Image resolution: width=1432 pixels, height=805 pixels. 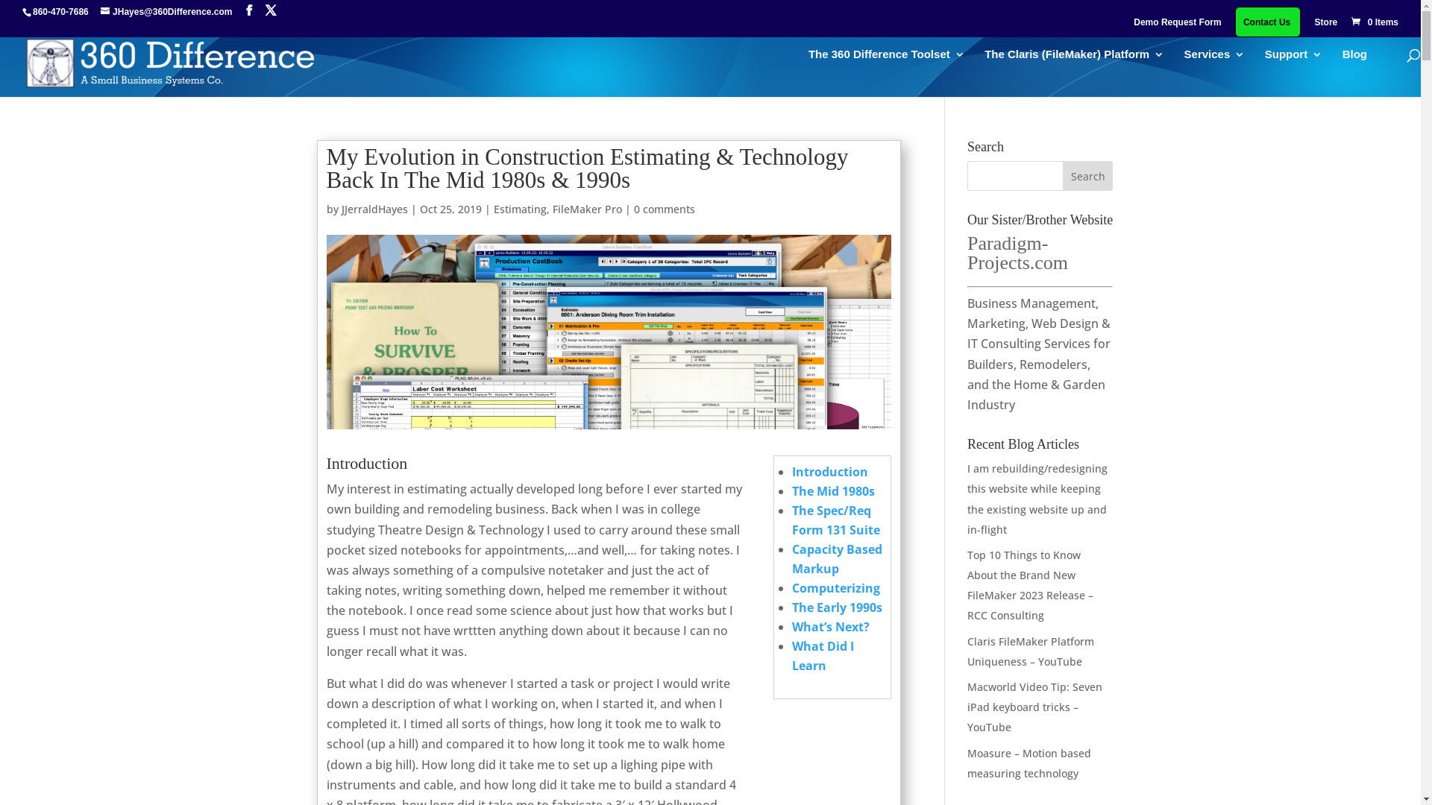 What do you see at coordinates (374, 209) in the screenshot?
I see `JJerraldHayes` at bounding box center [374, 209].